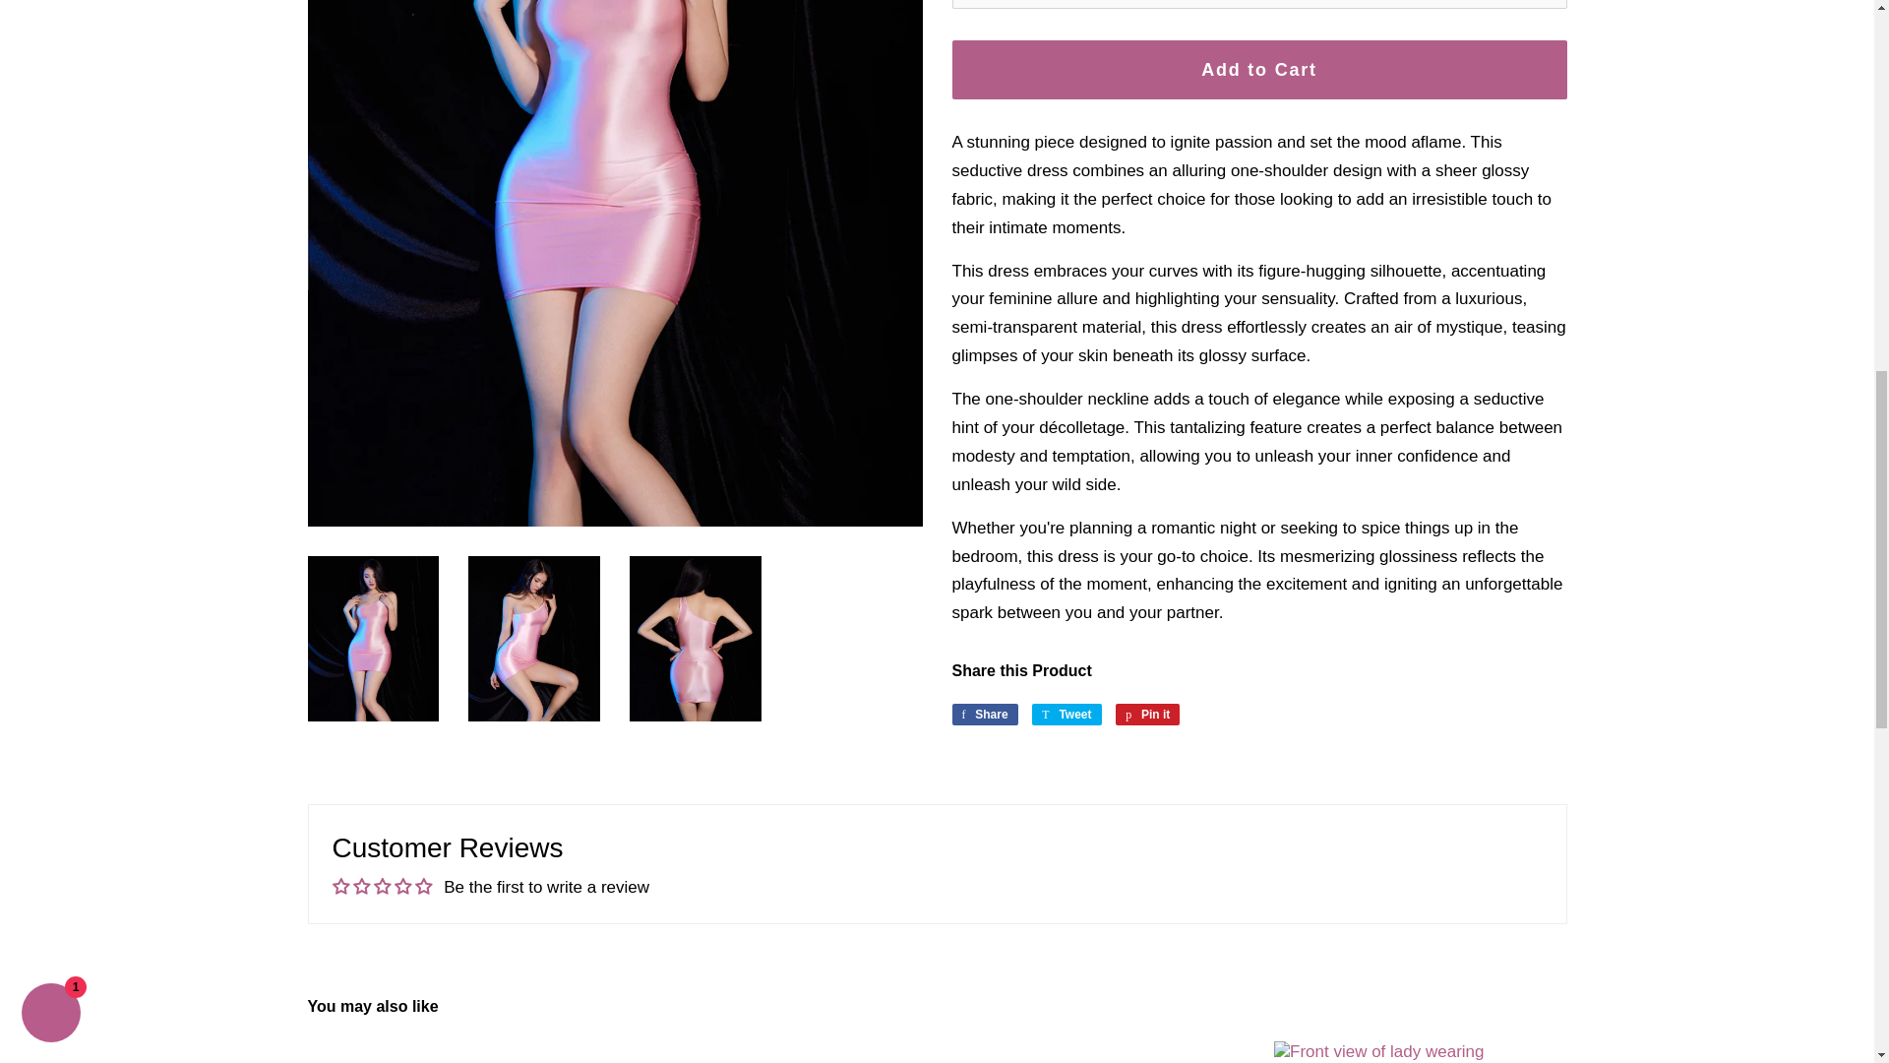  Describe the element at coordinates (1147, 714) in the screenshot. I see `Pin on Pinterest` at that location.